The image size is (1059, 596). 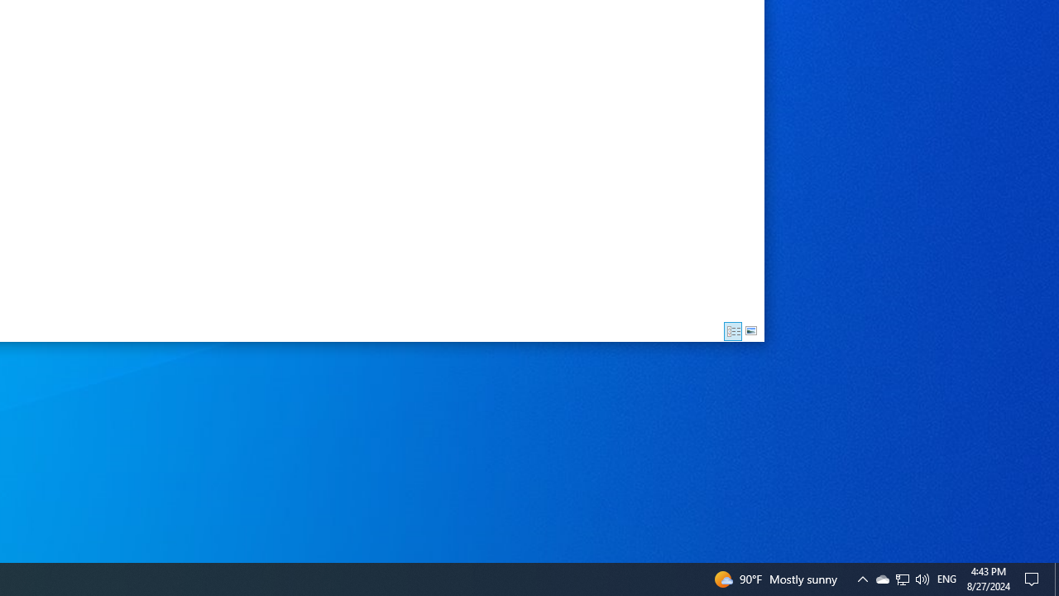 What do you see at coordinates (751, 331) in the screenshot?
I see `Large Icons` at bounding box center [751, 331].